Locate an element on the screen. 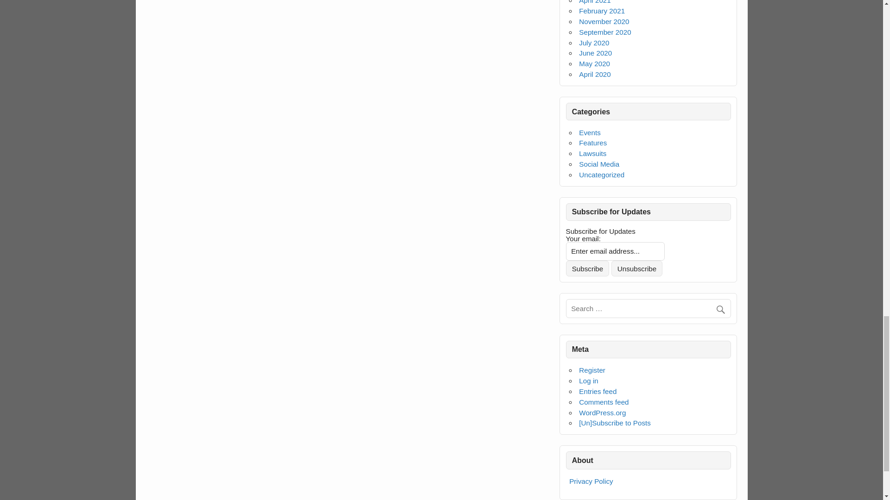 This screenshot has width=890, height=500. April 2021 is located at coordinates (595, 2).